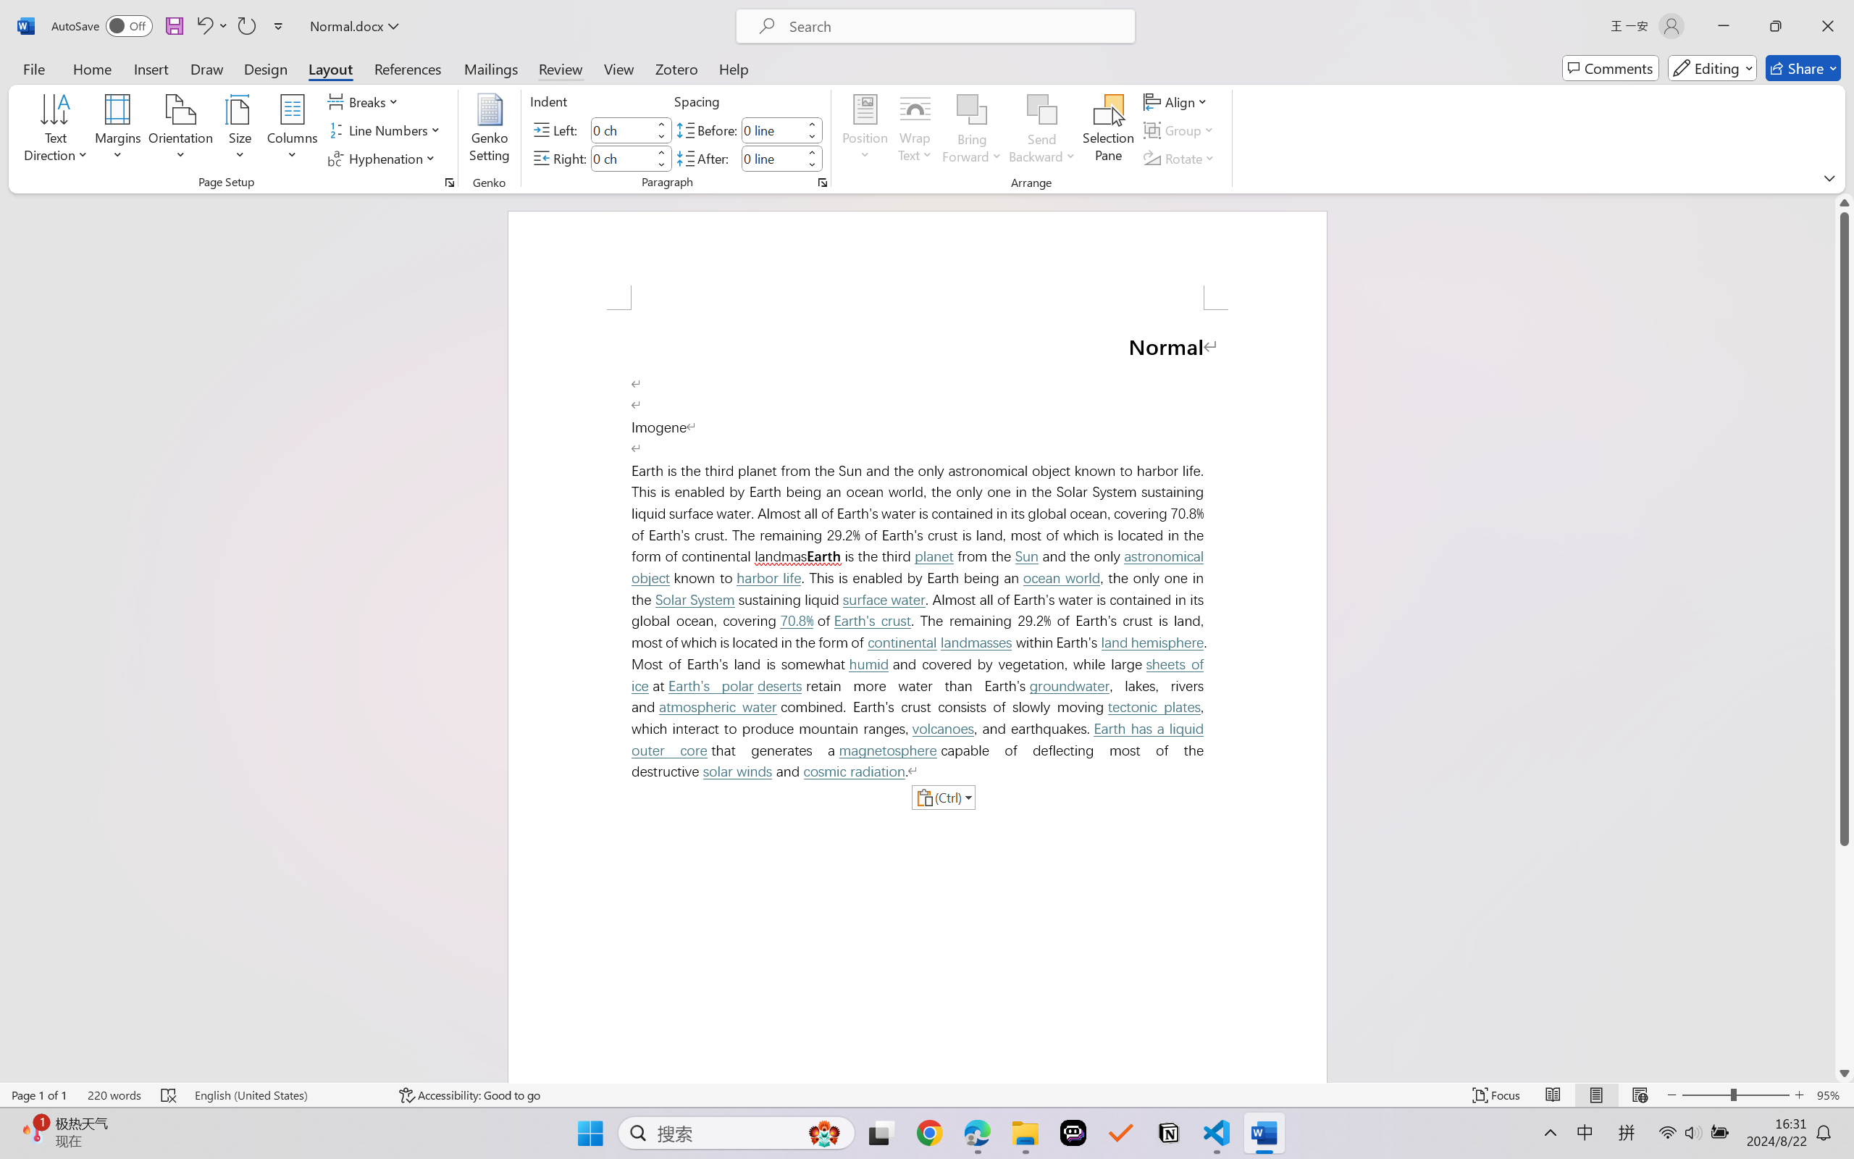 The width and height of the screenshot is (1854, 1159). Describe the element at coordinates (779, 687) in the screenshot. I see `deserts` at that location.